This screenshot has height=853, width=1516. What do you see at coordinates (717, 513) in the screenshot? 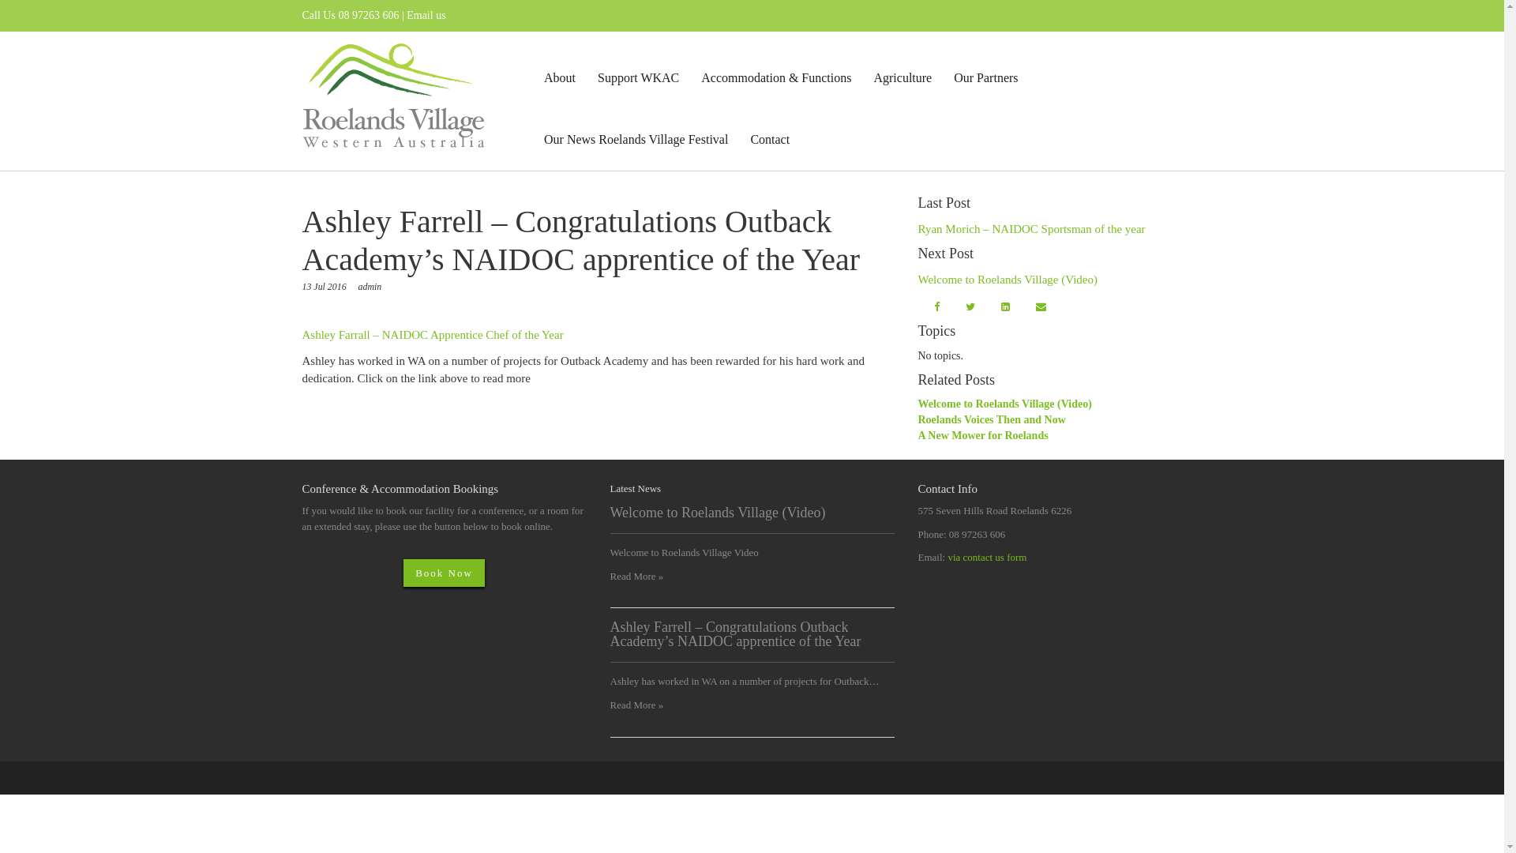
I see `Welcome to Roelands Village (Video)` at bounding box center [717, 513].